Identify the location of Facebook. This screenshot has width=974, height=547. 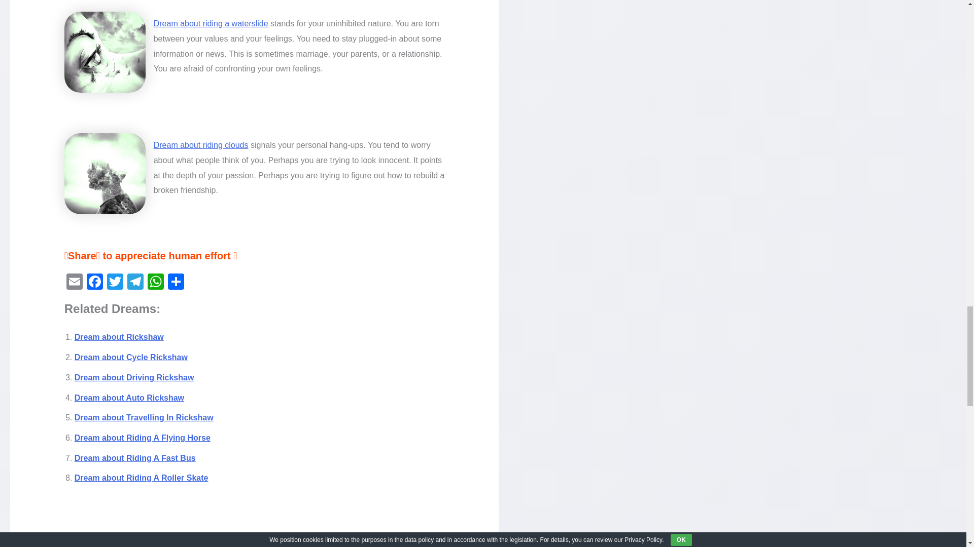
(95, 283).